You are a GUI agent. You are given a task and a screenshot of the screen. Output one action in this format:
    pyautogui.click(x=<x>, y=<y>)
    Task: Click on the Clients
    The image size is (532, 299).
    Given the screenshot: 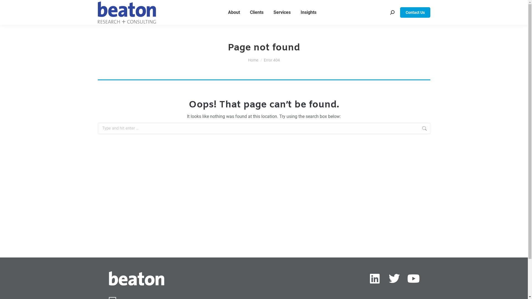 What is the action you would take?
    pyautogui.click(x=257, y=12)
    